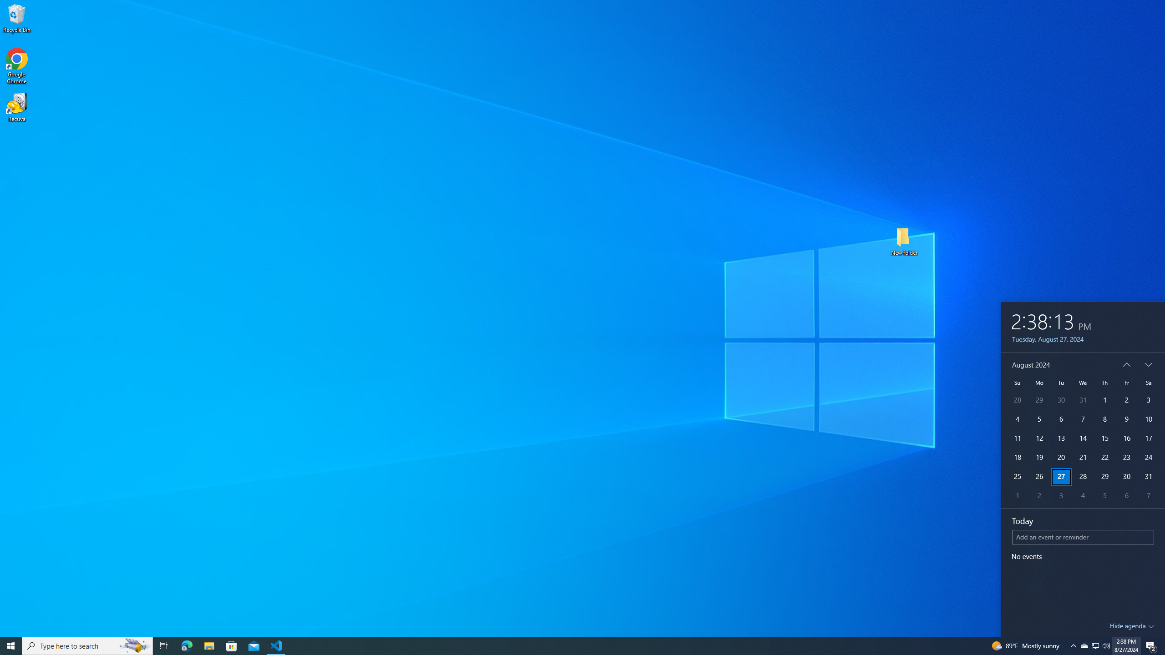 The image size is (1165, 655). Describe the element at coordinates (1126, 419) in the screenshot. I see `9` at that location.